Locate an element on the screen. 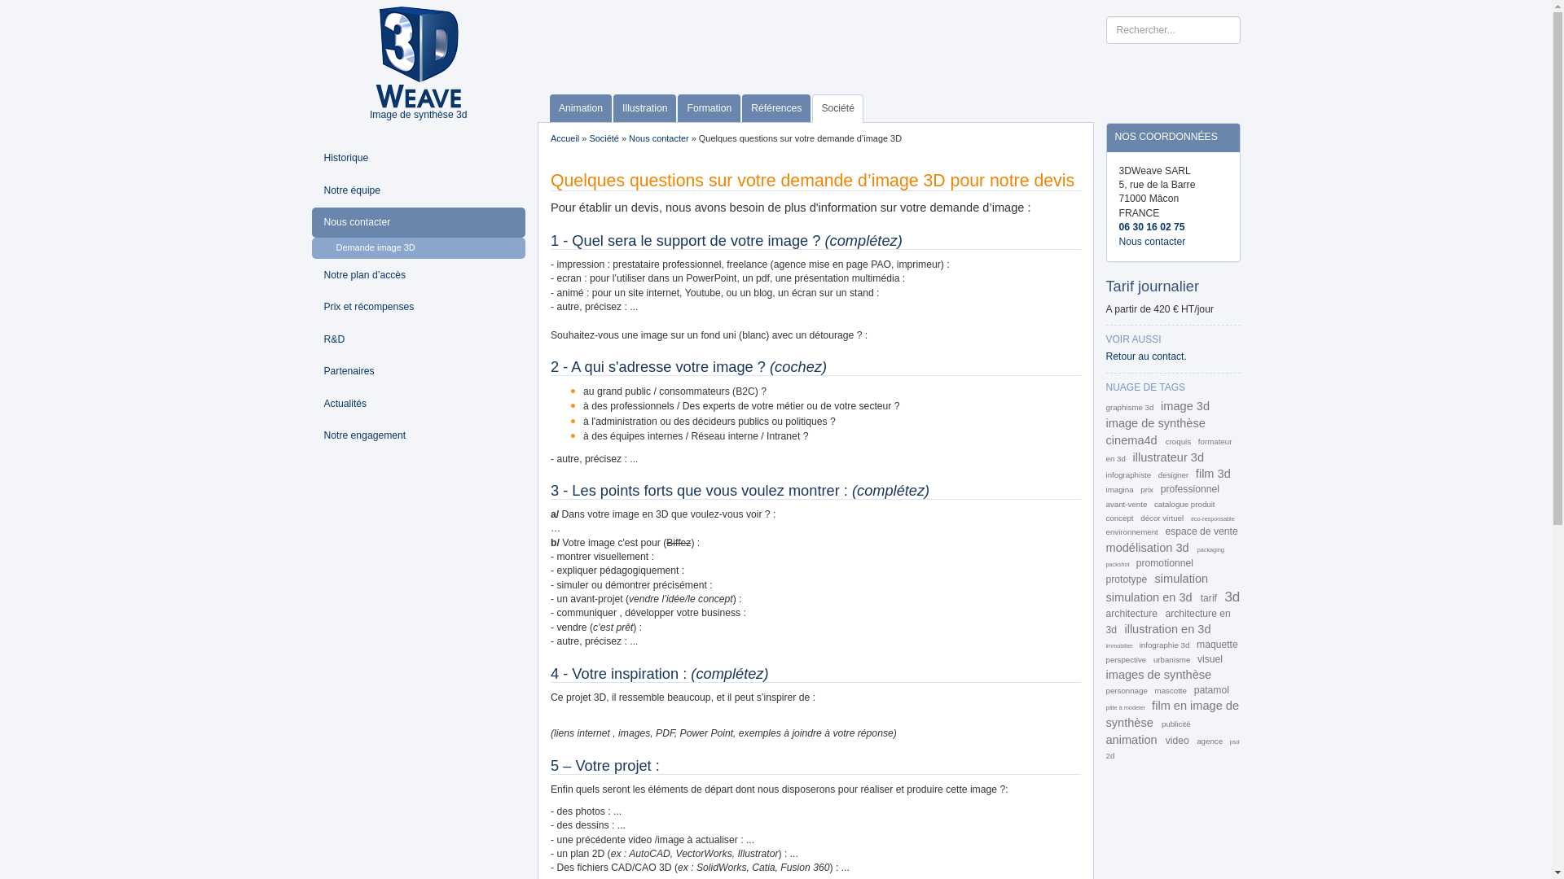 The image size is (1564, 879). mascotte is located at coordinates (1172, 690).